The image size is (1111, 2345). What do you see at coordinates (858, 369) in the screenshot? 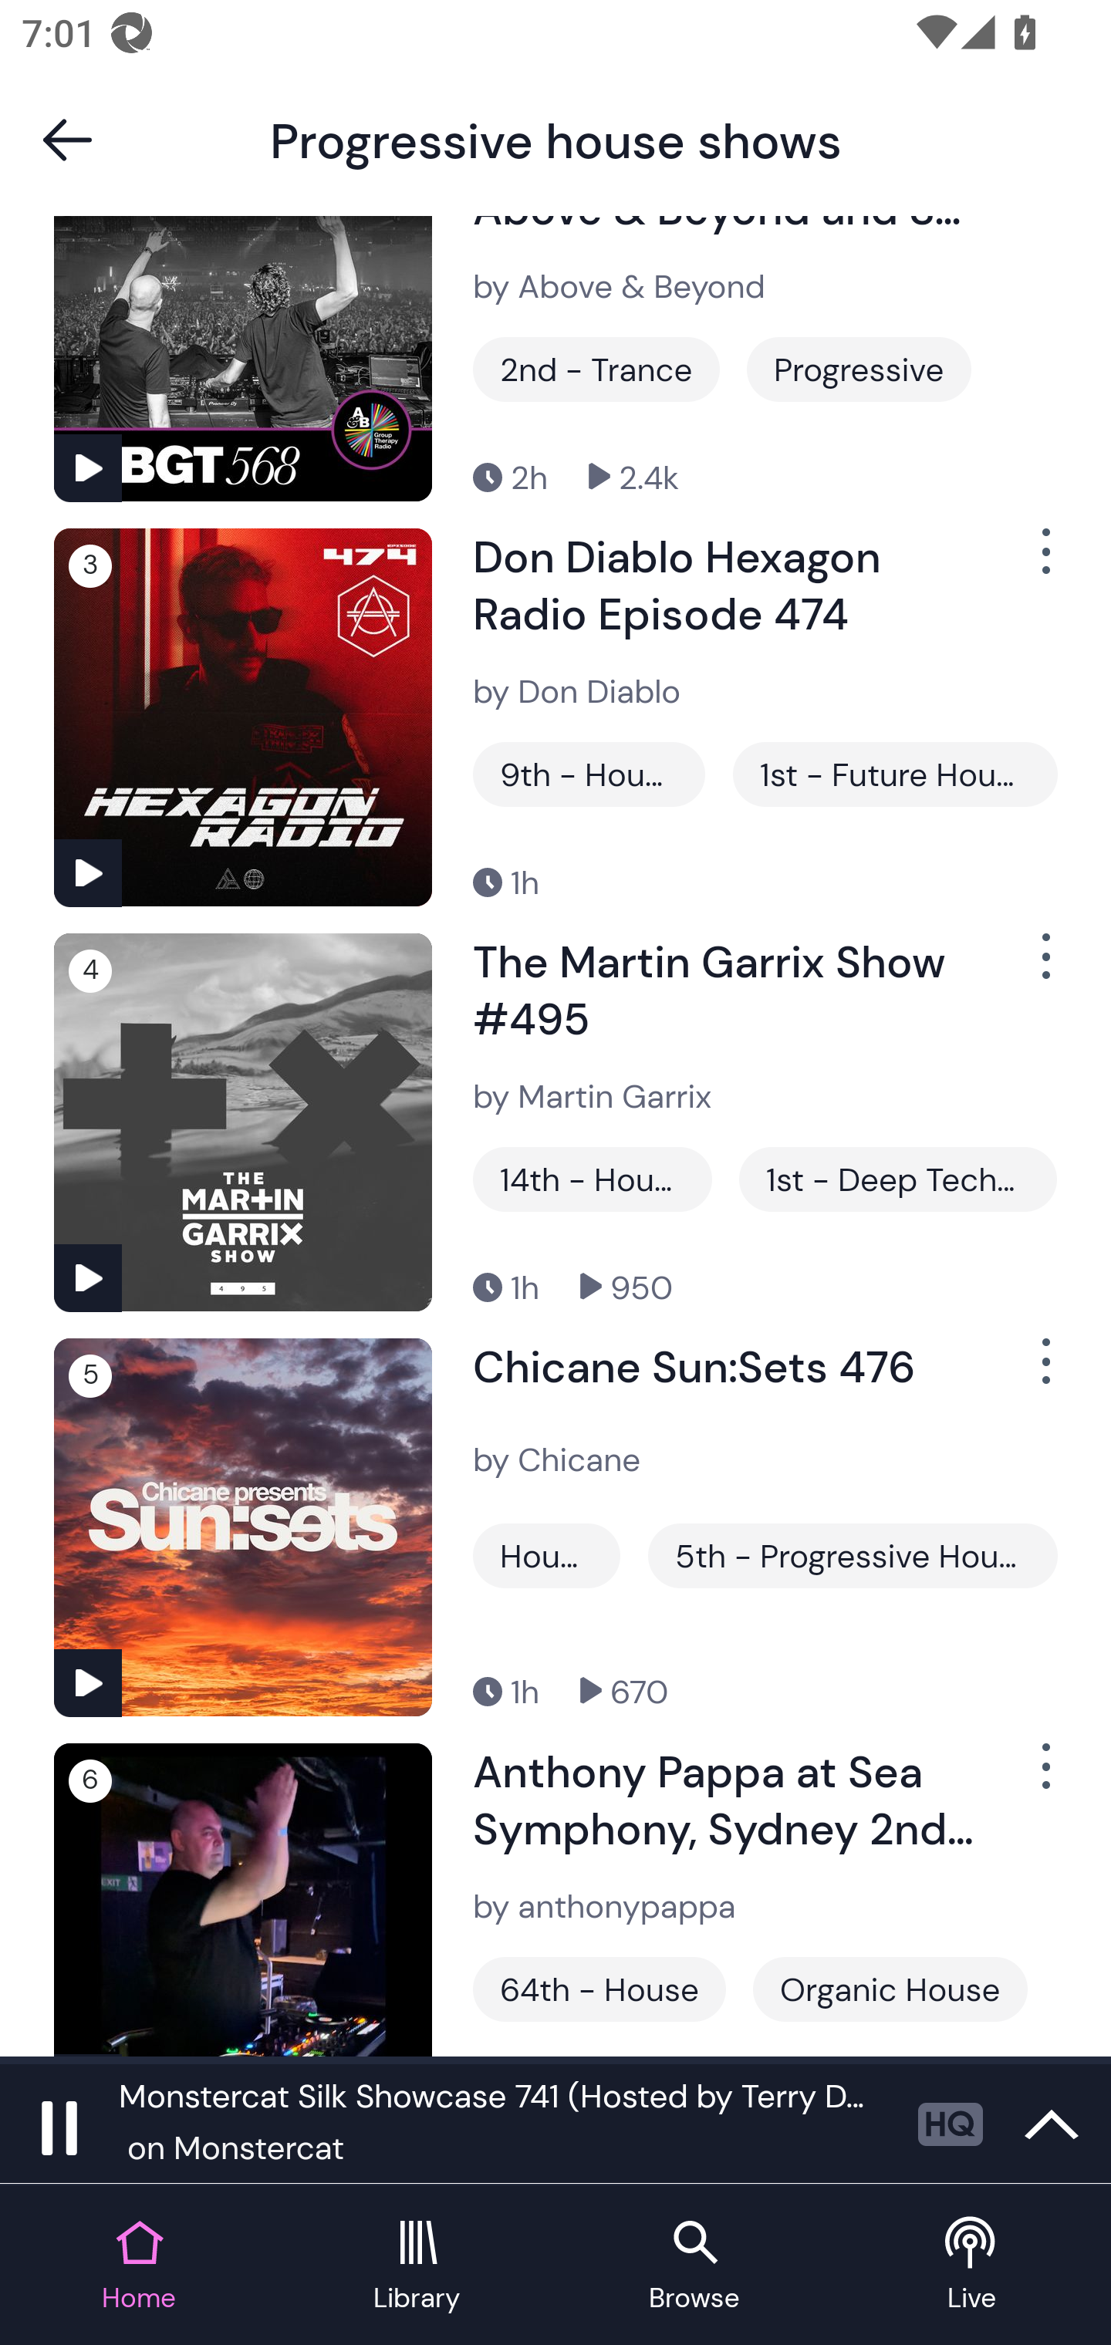
I see `Progressive` at bounding box center [858, 369].